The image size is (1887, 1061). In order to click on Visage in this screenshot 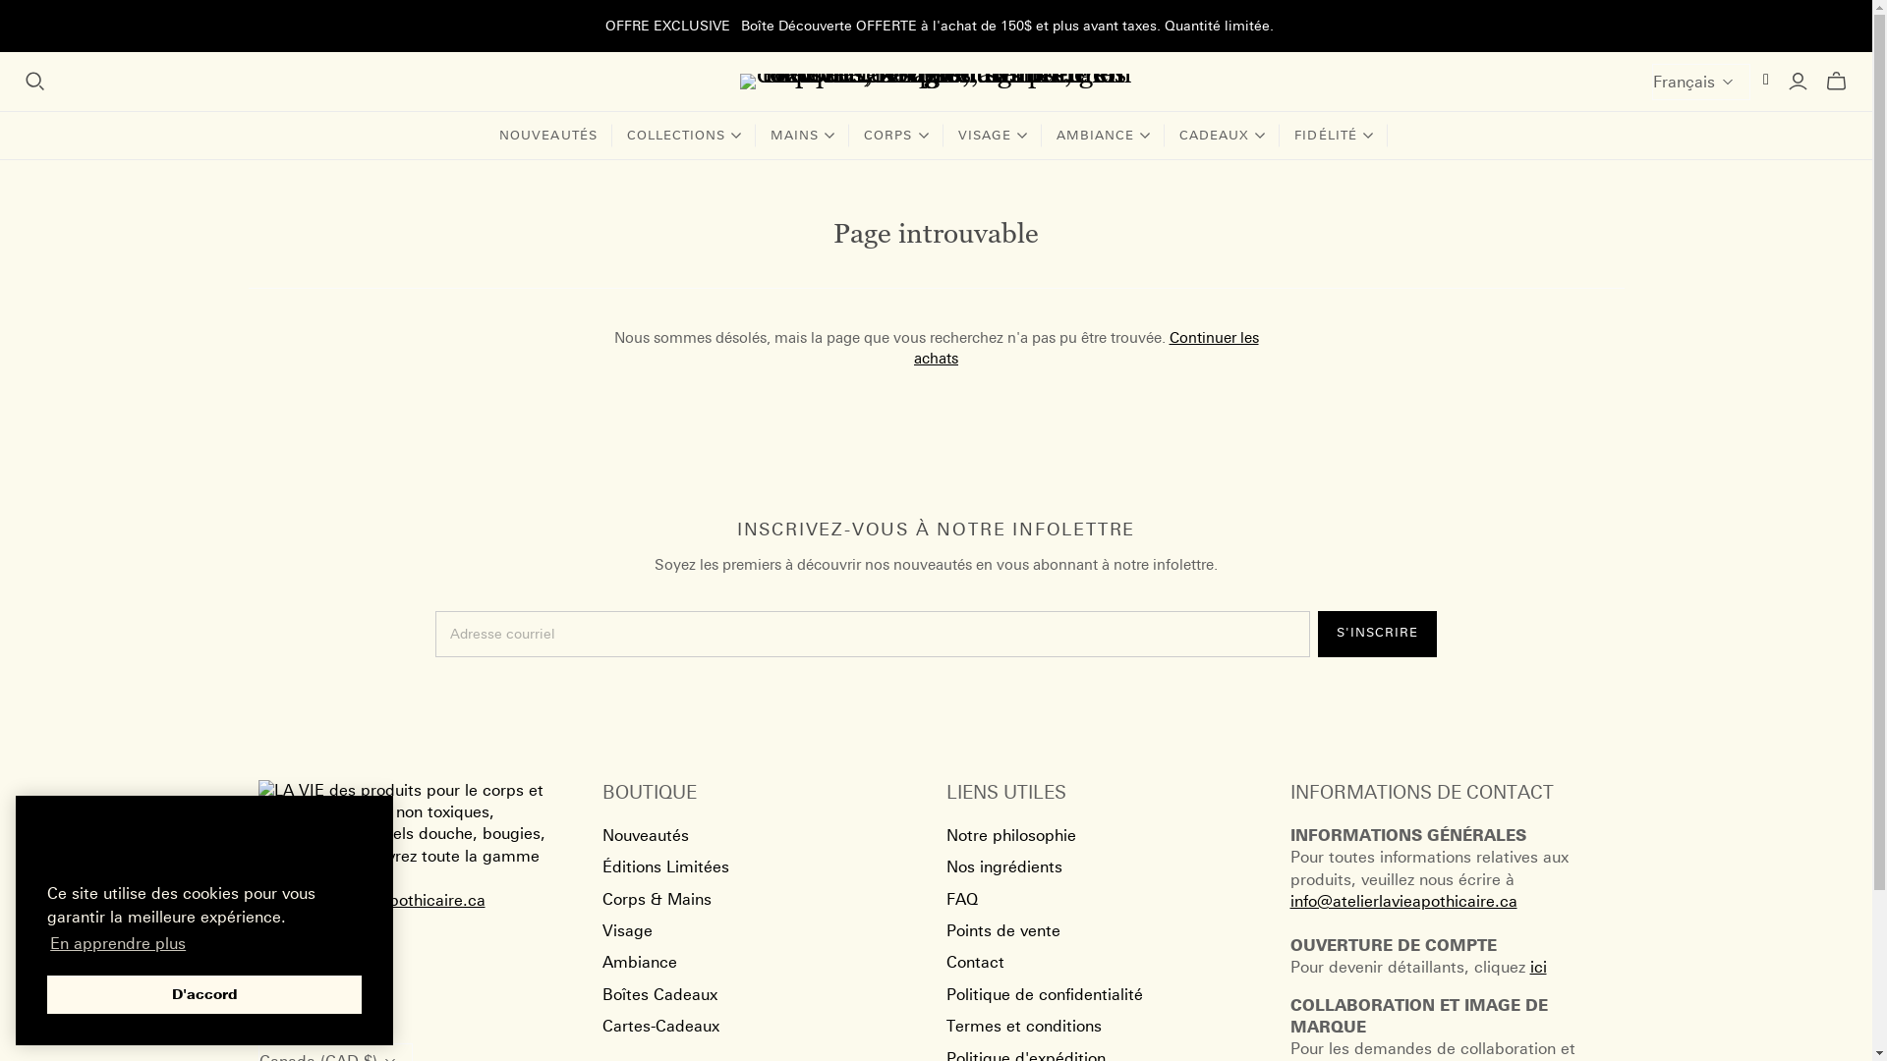, I will do `click(627, 931)`.